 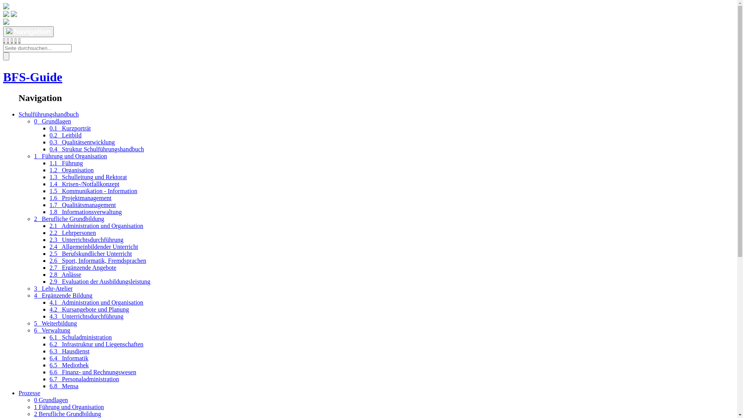 What do you see at coordinates (29, 32) in the screenshot?
I see `Navigation` at bounding box center [29, 32].